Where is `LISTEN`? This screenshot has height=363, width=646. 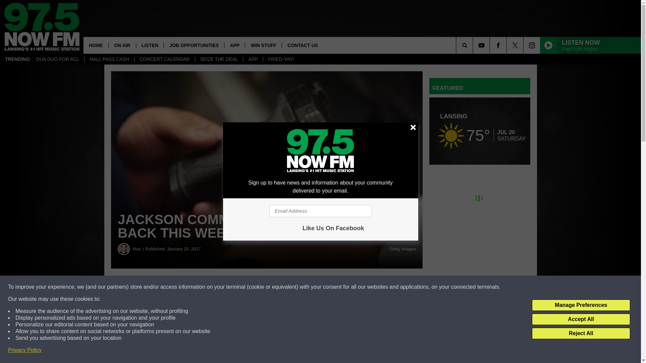
LISTEN is located at coordinates (150, 45).